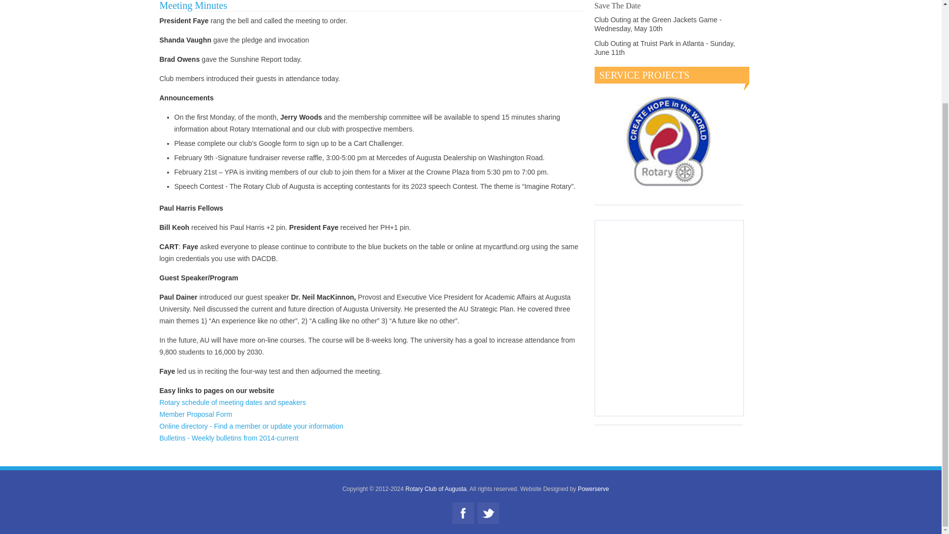 The height and width of the screenshot is (534, 949). I want to click on NEW MEMBERS, so click(397, 7).